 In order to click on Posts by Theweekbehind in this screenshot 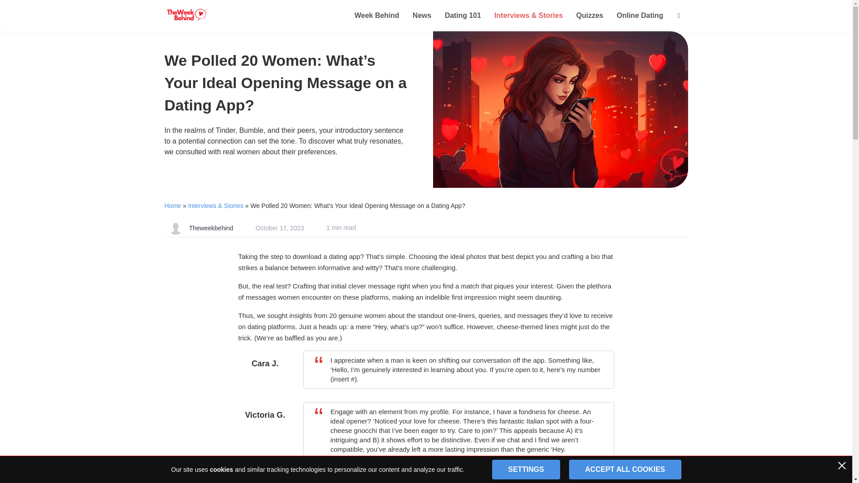, I will do `click(211, 228)`.